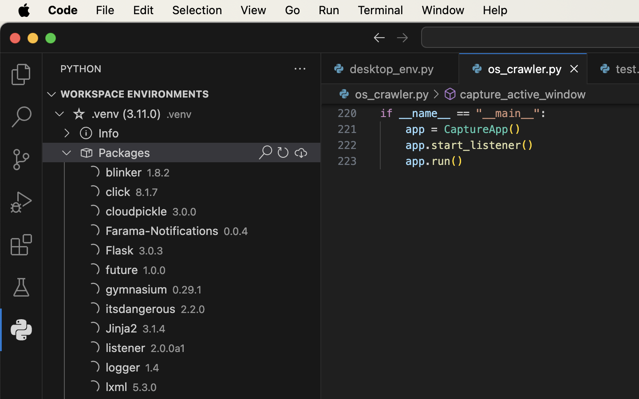 The width and height of the screenshot is (639, 399). What do you see at coordinates (79, 113) in the screenshot?
I see `` at bounding box center [79, 113].